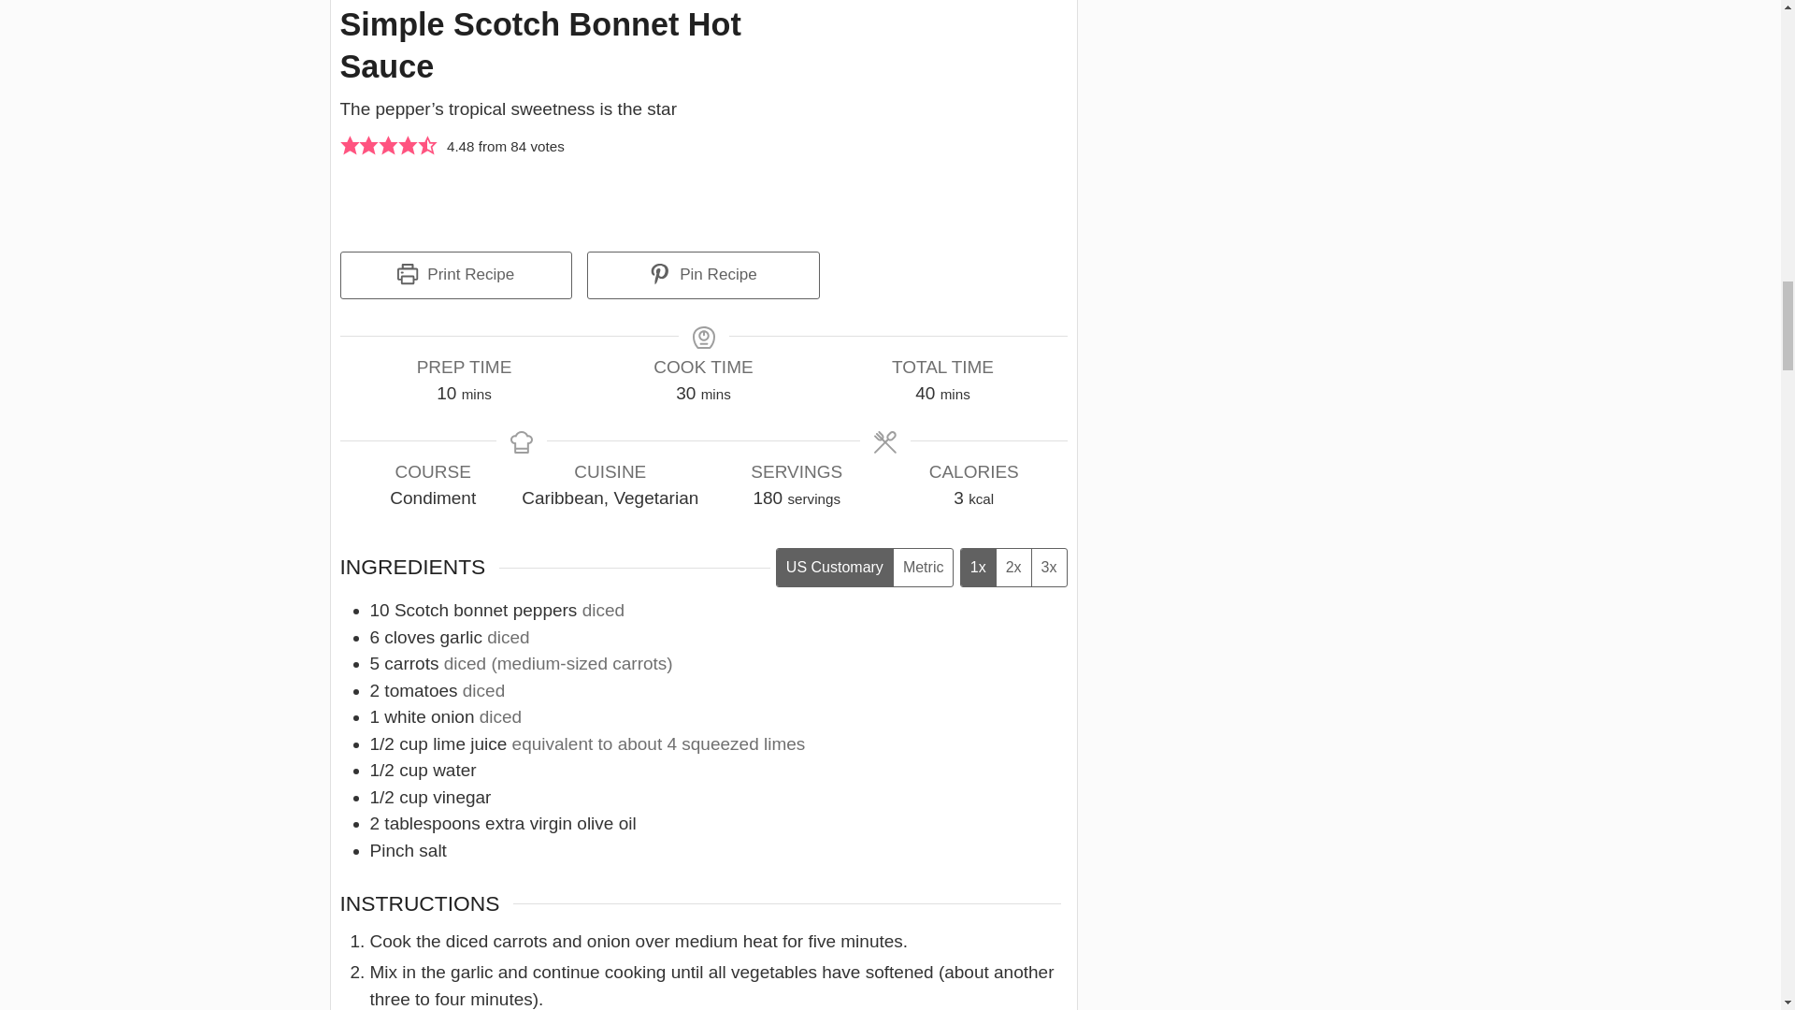 This screenshot has height=1010, width=1795. Describe the element at coordinates (922, 568) in the screenshot. I see `Metric` at that location.